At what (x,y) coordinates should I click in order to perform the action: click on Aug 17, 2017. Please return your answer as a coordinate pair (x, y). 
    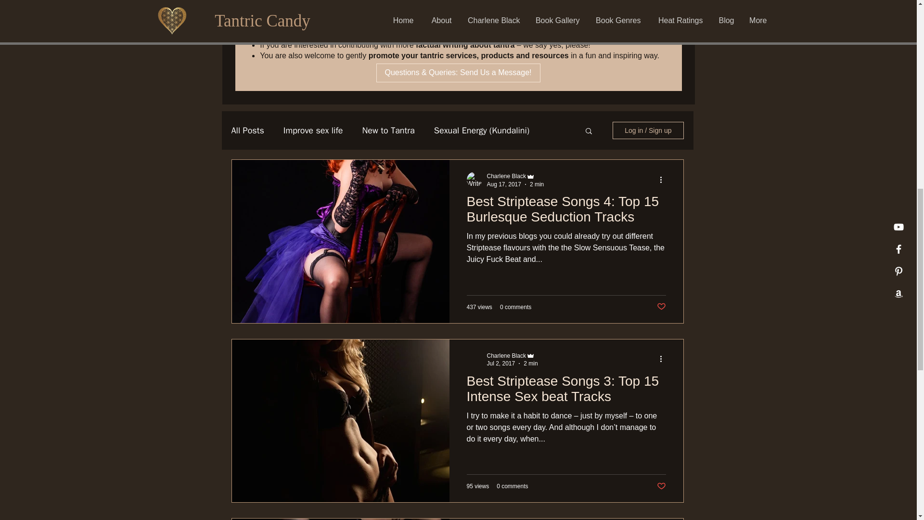
    Looking at the image, I should click on (503, 184).